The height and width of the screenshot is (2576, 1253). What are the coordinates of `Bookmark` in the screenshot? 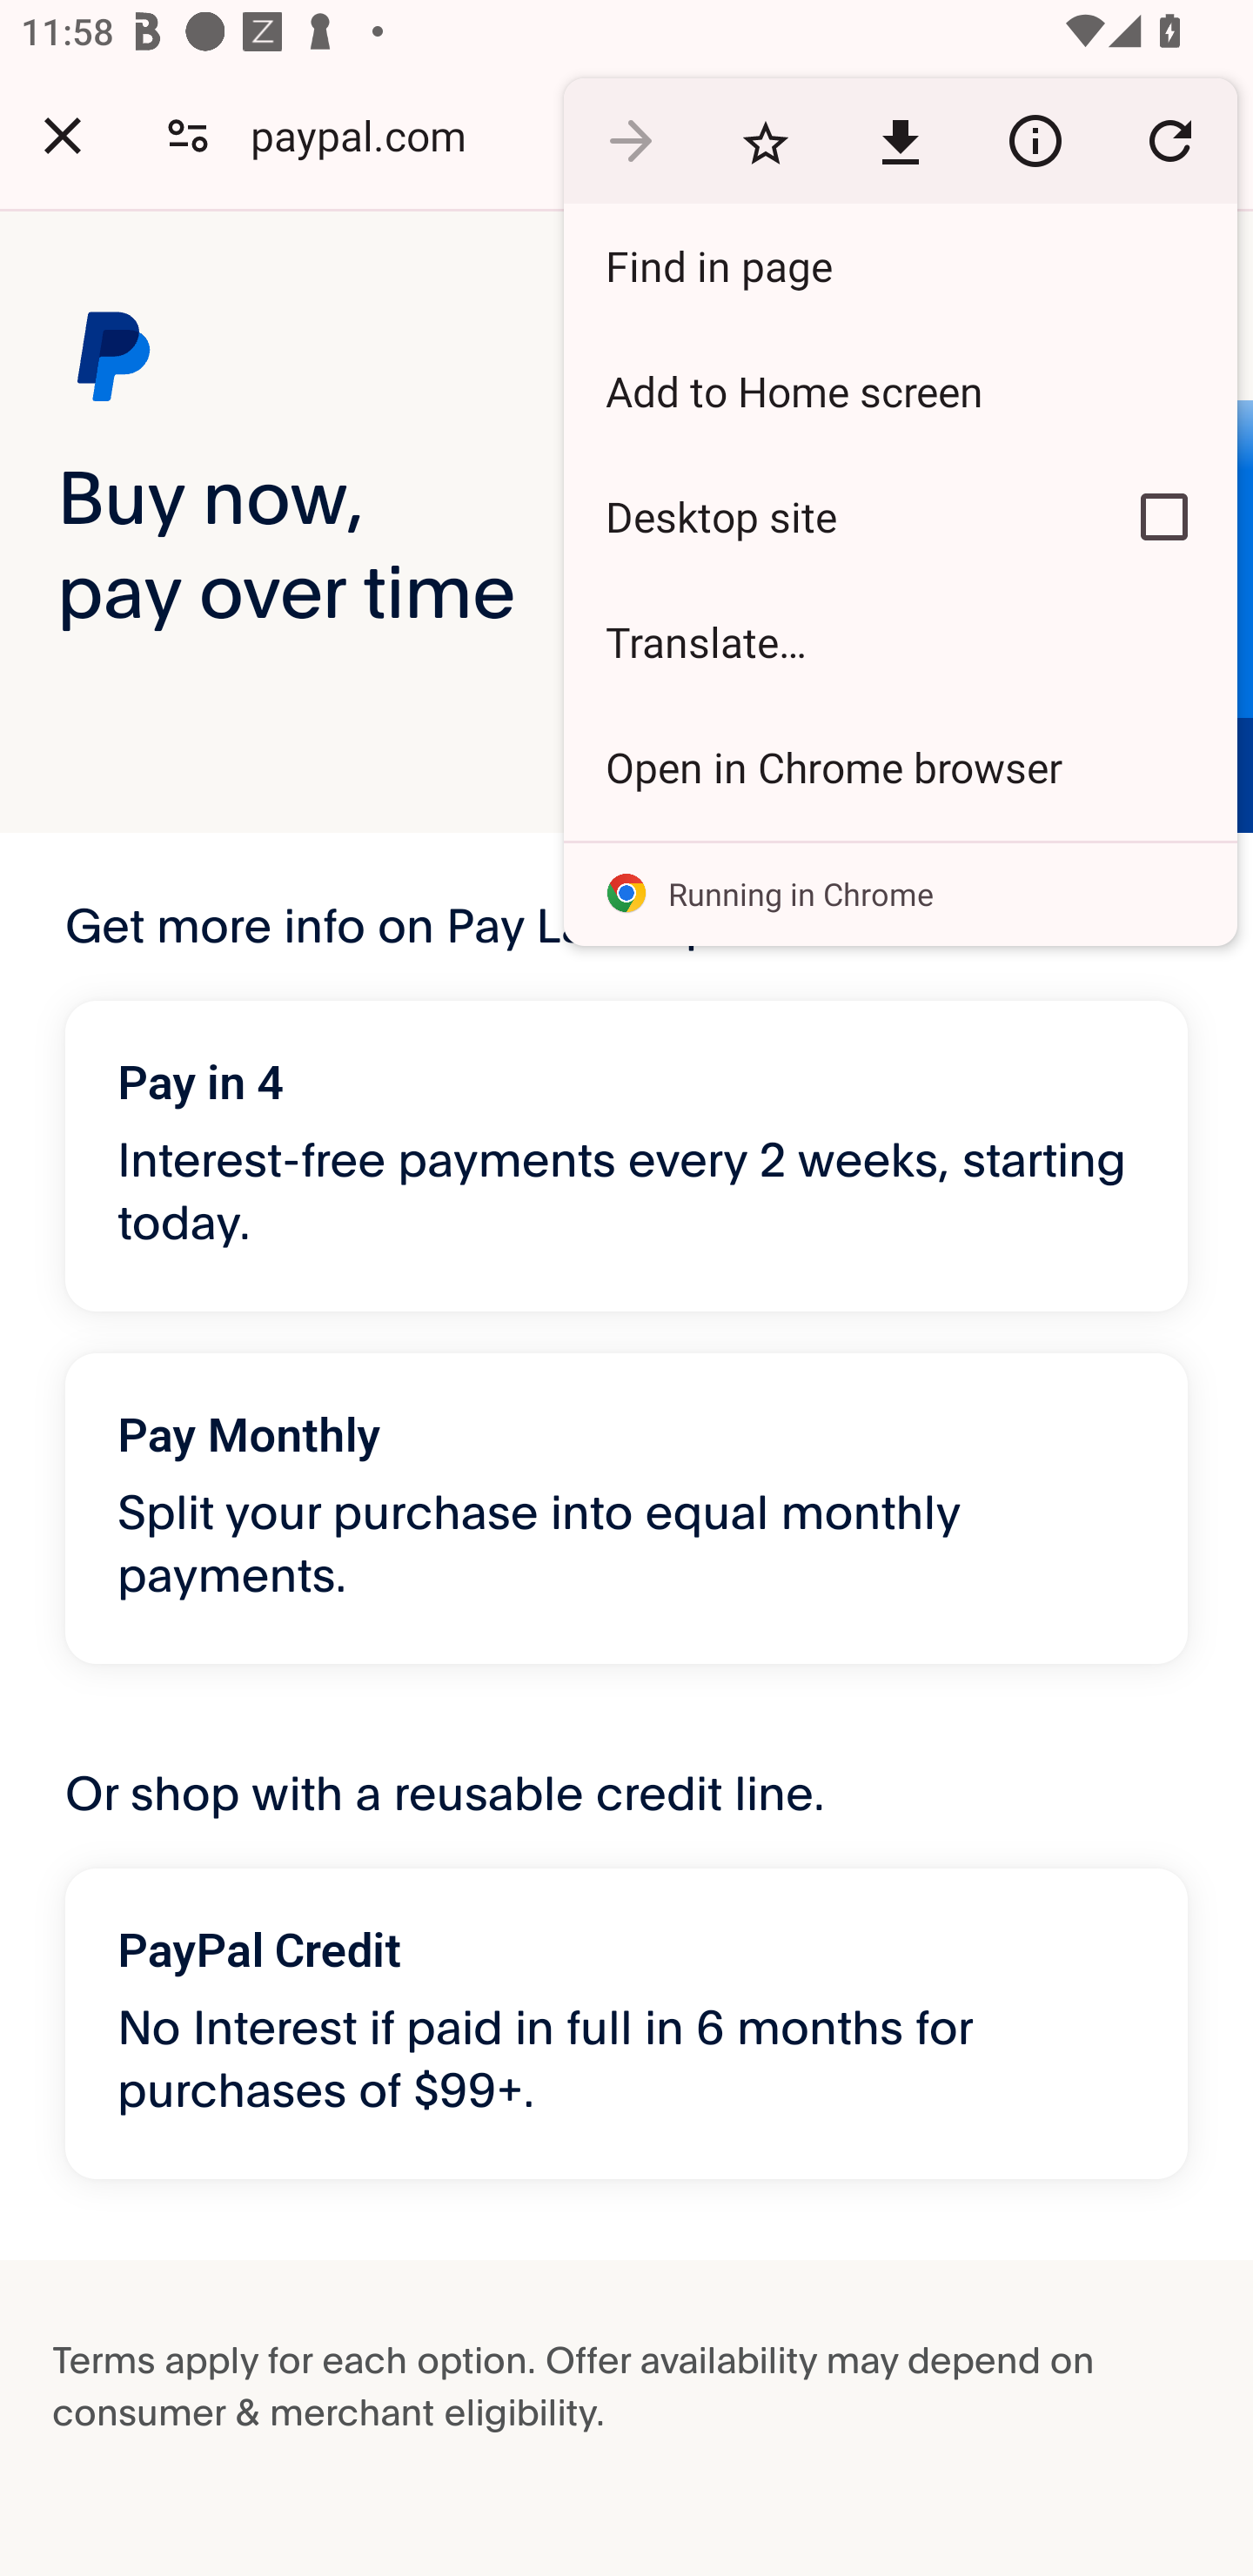 It's located at (766, 139).